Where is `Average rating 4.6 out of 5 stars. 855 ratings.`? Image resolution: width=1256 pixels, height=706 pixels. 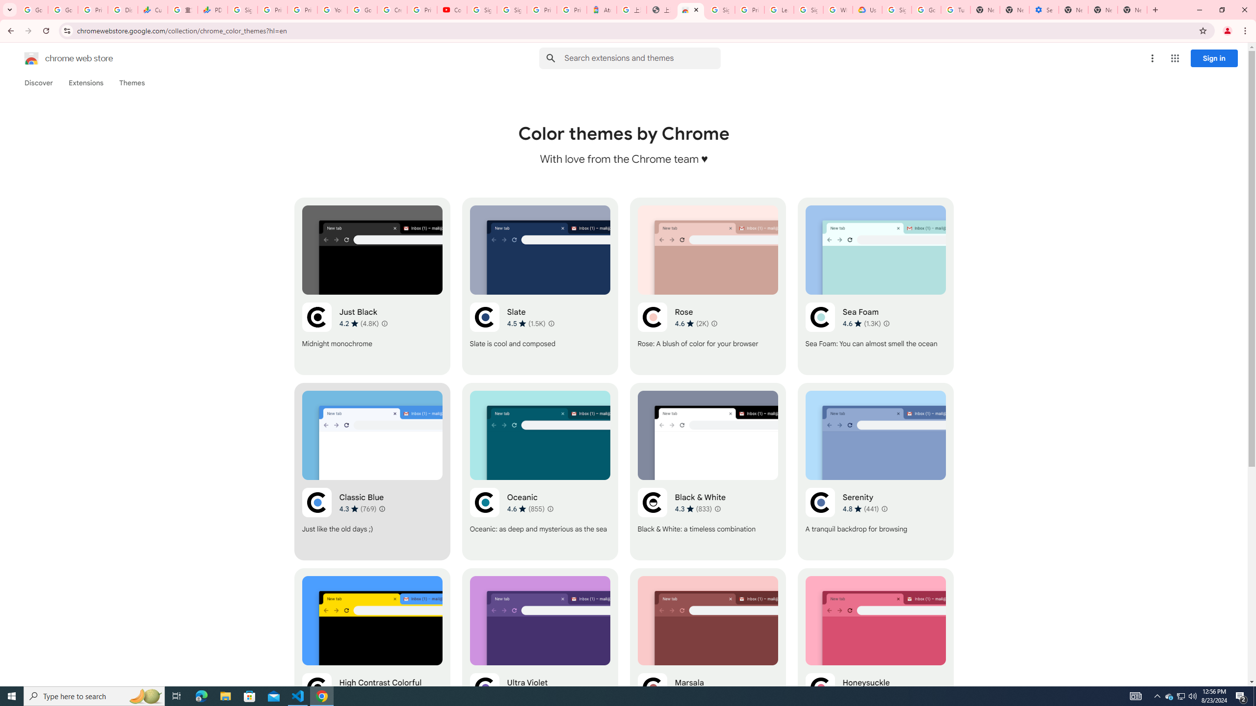 Average rating 4.6 out of 5 stars. 855 ratings. is located at coordinates (526, 509).